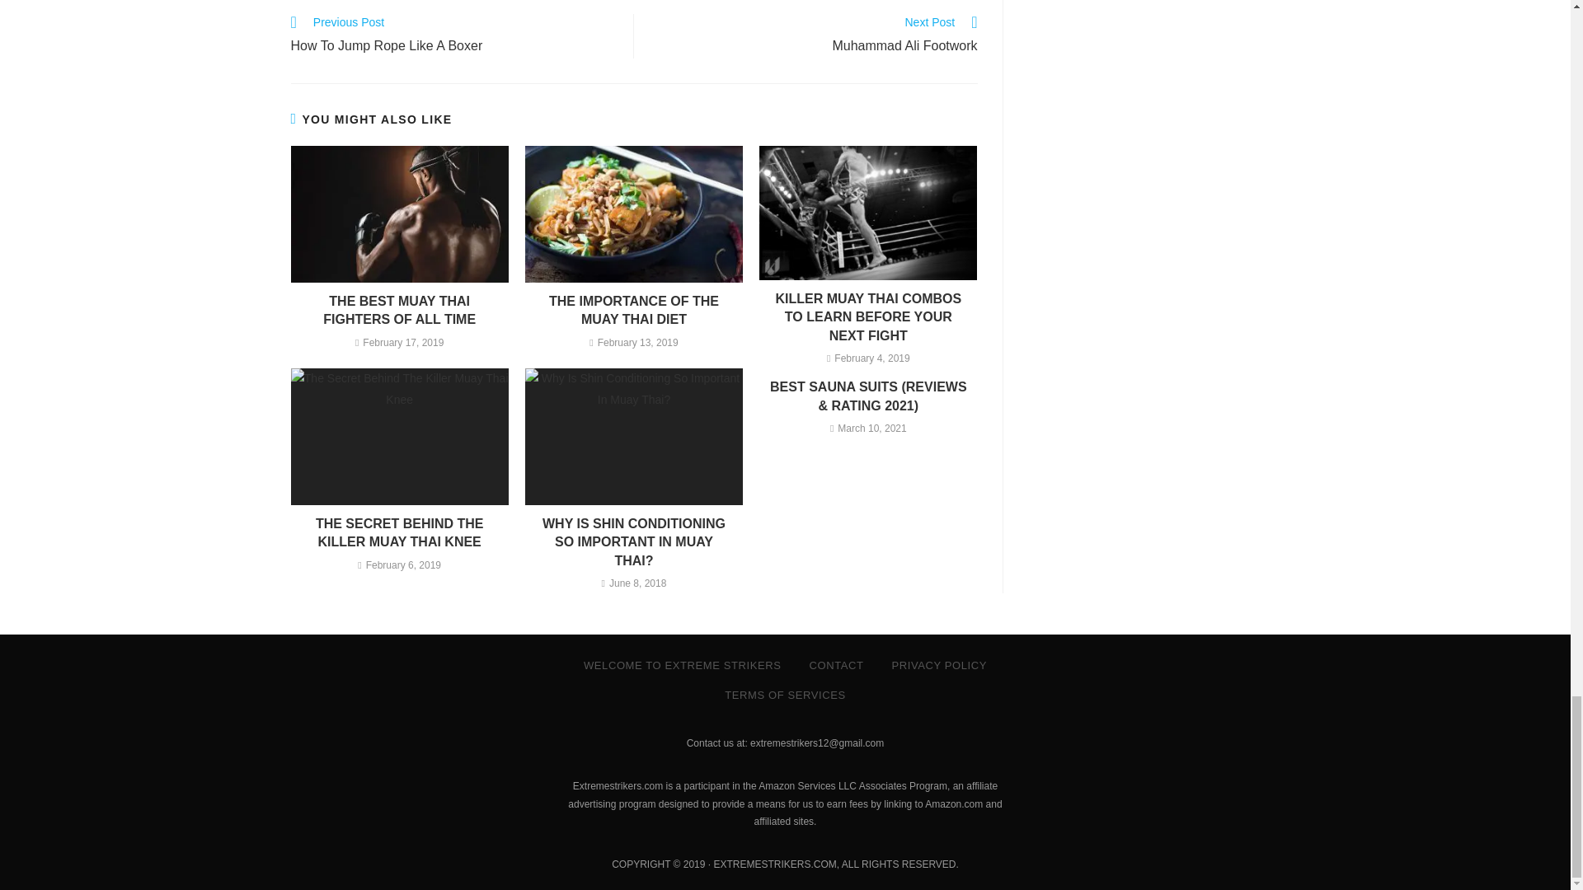 The width and height of the screenshot is (1583, 890). Describe the element at coordinates (815, 36) in the screenshot. I see `Why Is Shin Conditioning So Important In Muay Thai?` at that location.